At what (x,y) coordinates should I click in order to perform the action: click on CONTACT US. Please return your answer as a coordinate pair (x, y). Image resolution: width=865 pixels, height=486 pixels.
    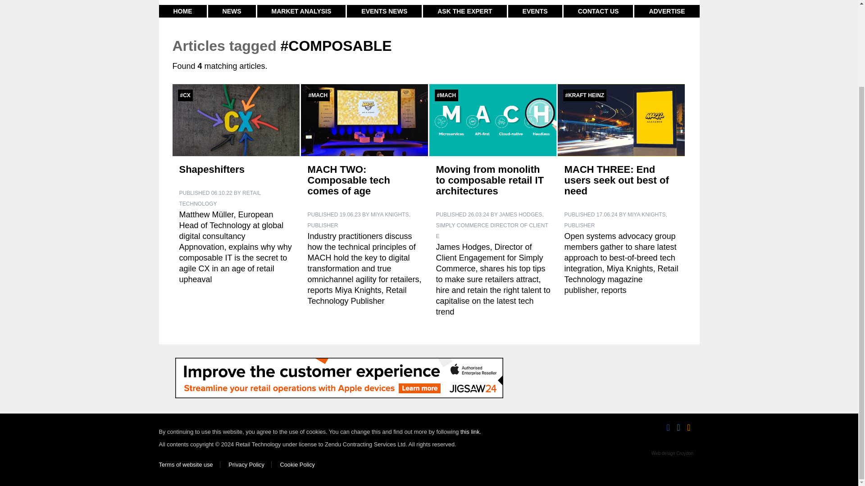
    Looking at the image, I should click on (598, 11).